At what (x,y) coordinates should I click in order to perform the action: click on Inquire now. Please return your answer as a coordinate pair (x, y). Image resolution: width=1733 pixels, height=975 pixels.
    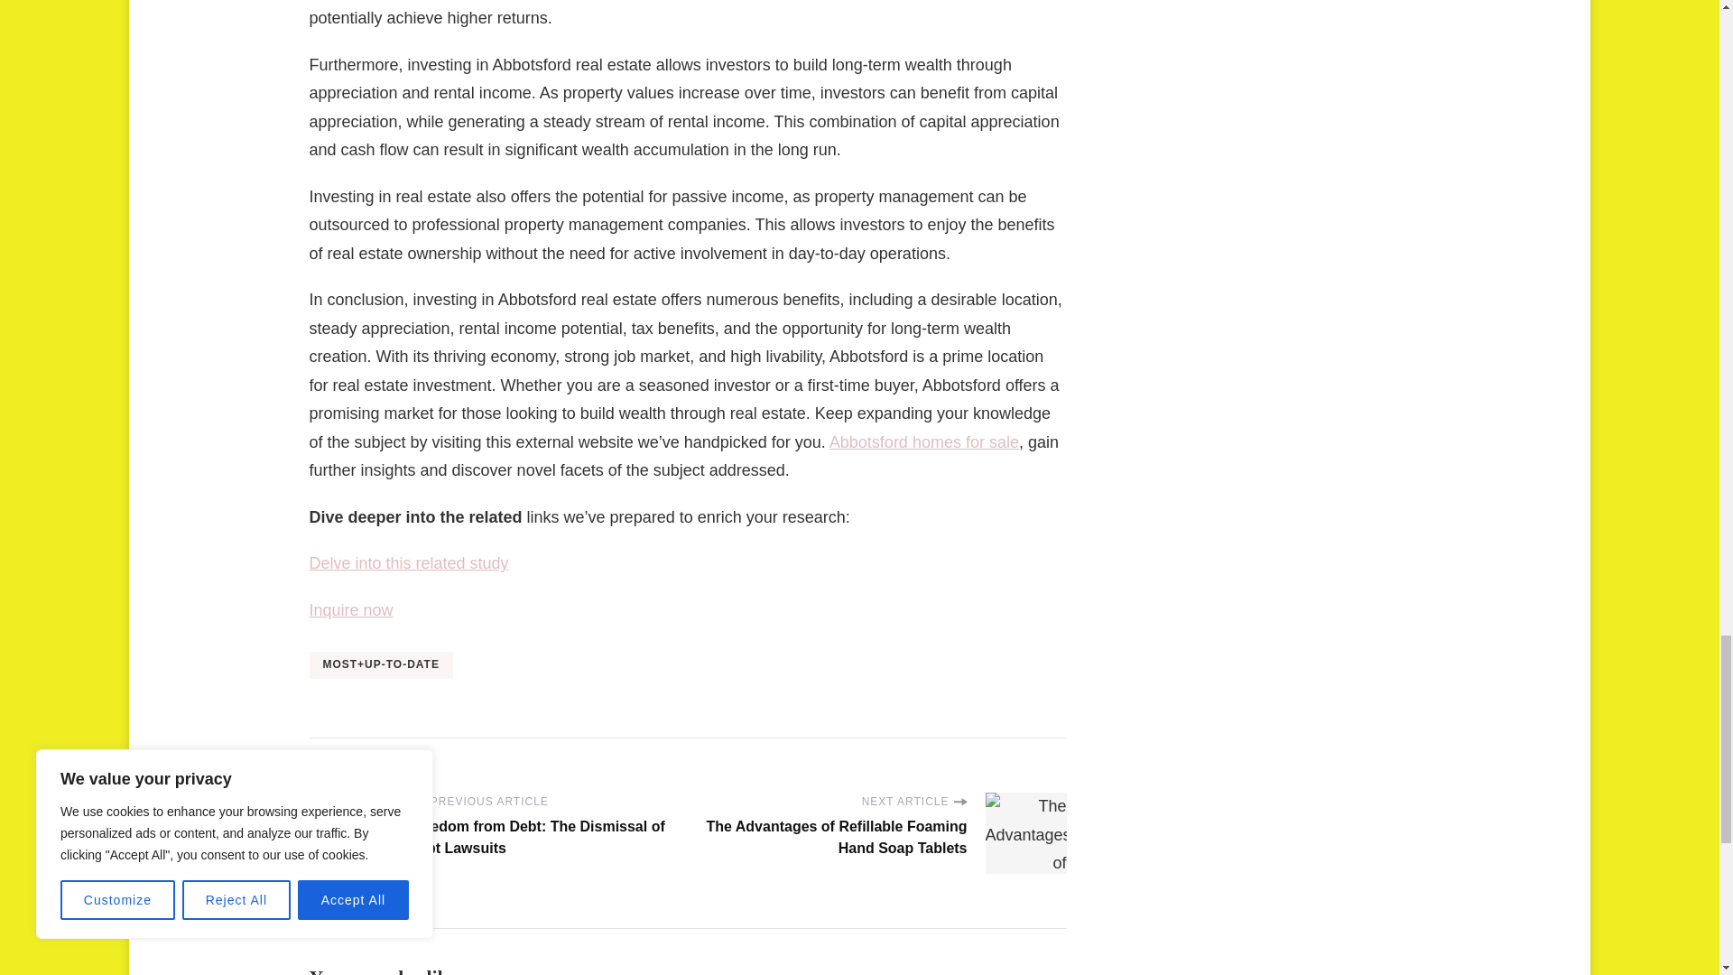
    Looking at the image, I should click on (350, 610).